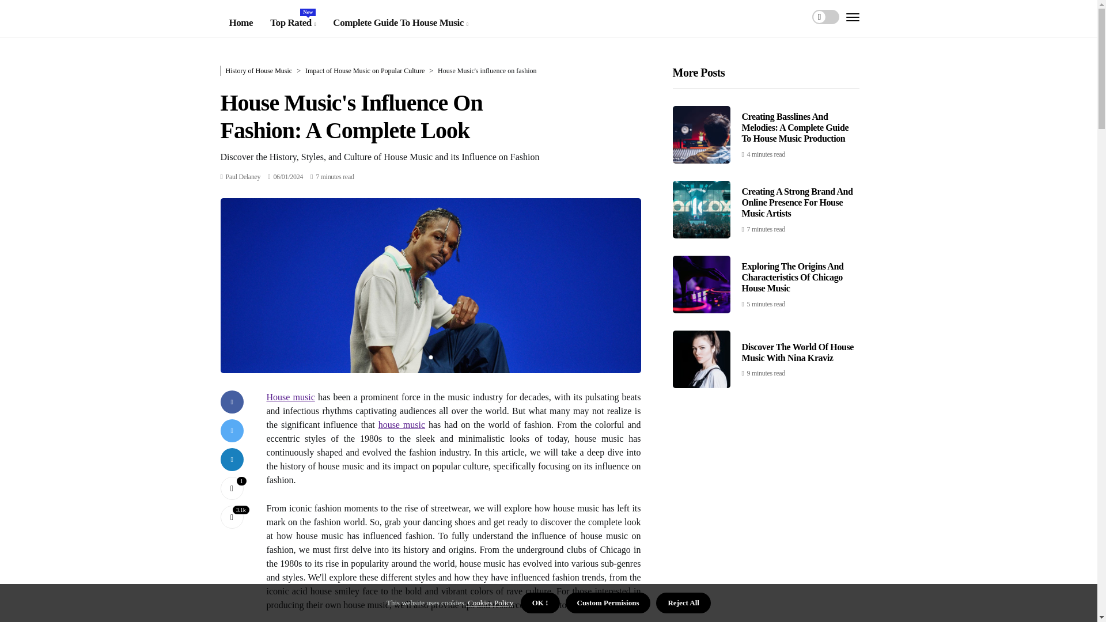 This screenshot has width=1106, height=622. What do you see at coordinates (400, 23) in the screenshot?
I see `Complete Guide To House Music` at bounding box center [400, 23].